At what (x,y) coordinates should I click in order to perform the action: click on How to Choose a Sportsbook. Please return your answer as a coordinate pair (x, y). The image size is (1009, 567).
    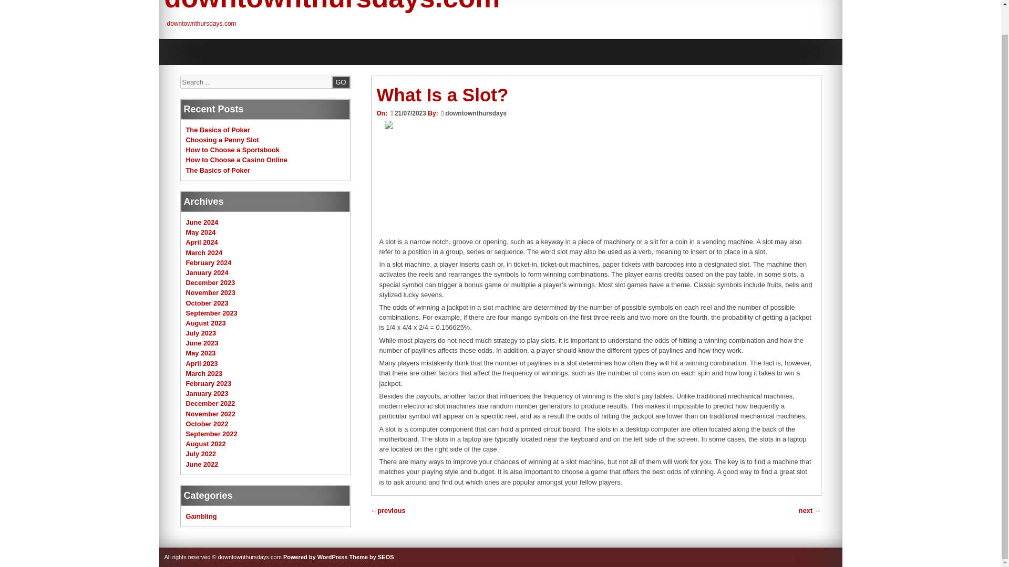
    Looking at the image, I should click on (232, 149).